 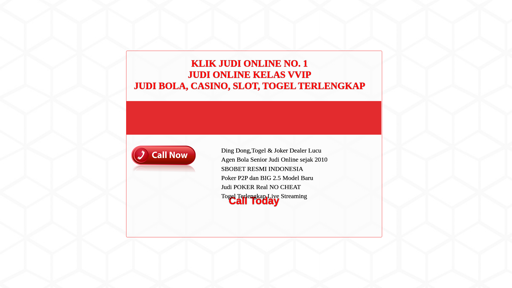 What do you see at coordinates (350, 99) in the screenshot?
I see `DMCA Policy` at bounding box center [350, 99].